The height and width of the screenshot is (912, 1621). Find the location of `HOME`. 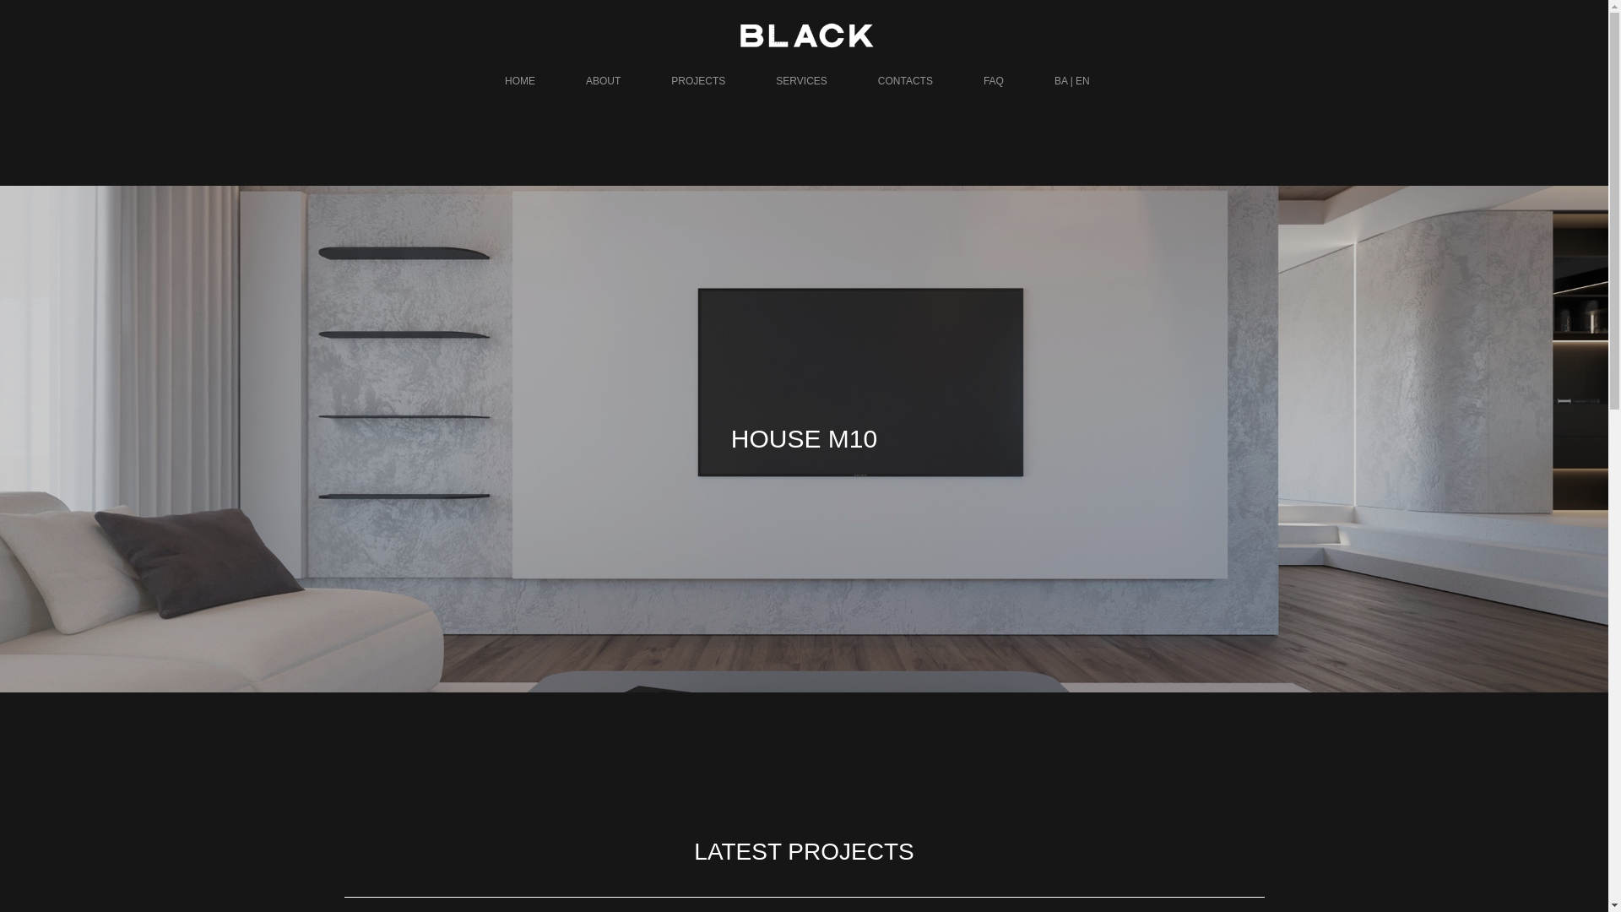

HOME is located at coordinates (520, 81).